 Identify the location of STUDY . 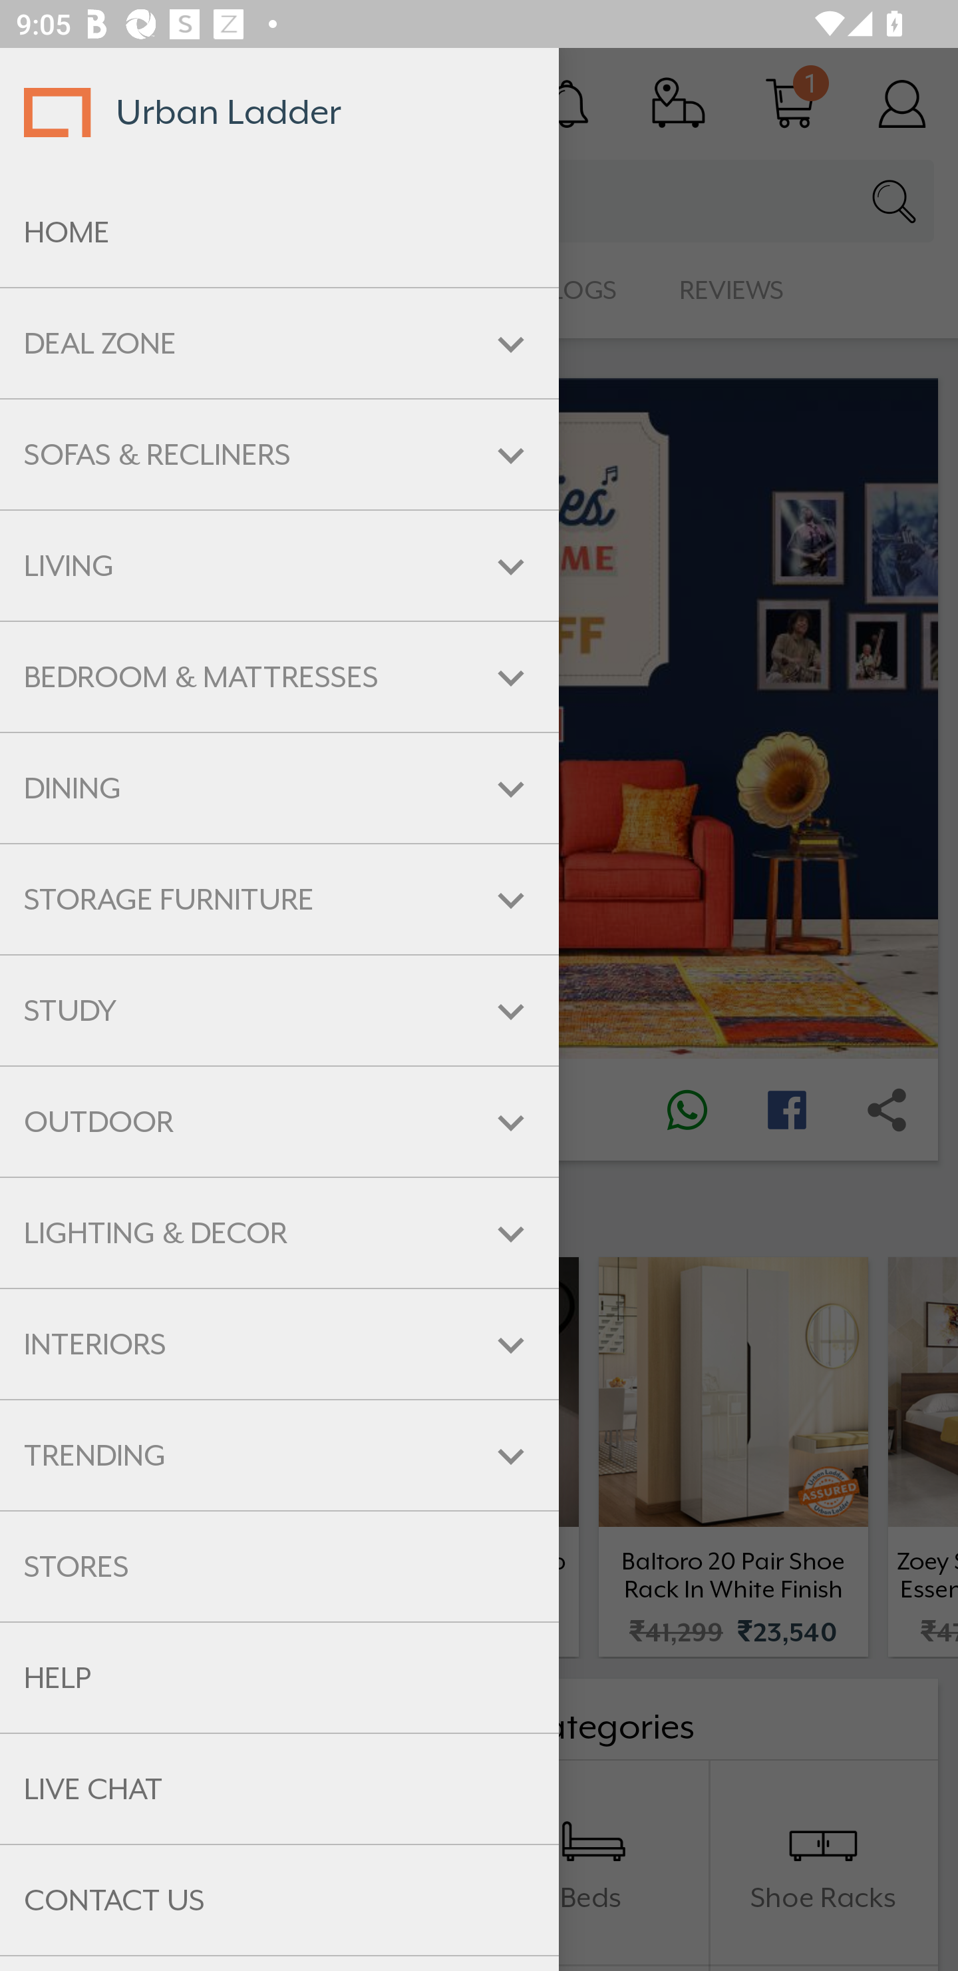
(279, 1009).